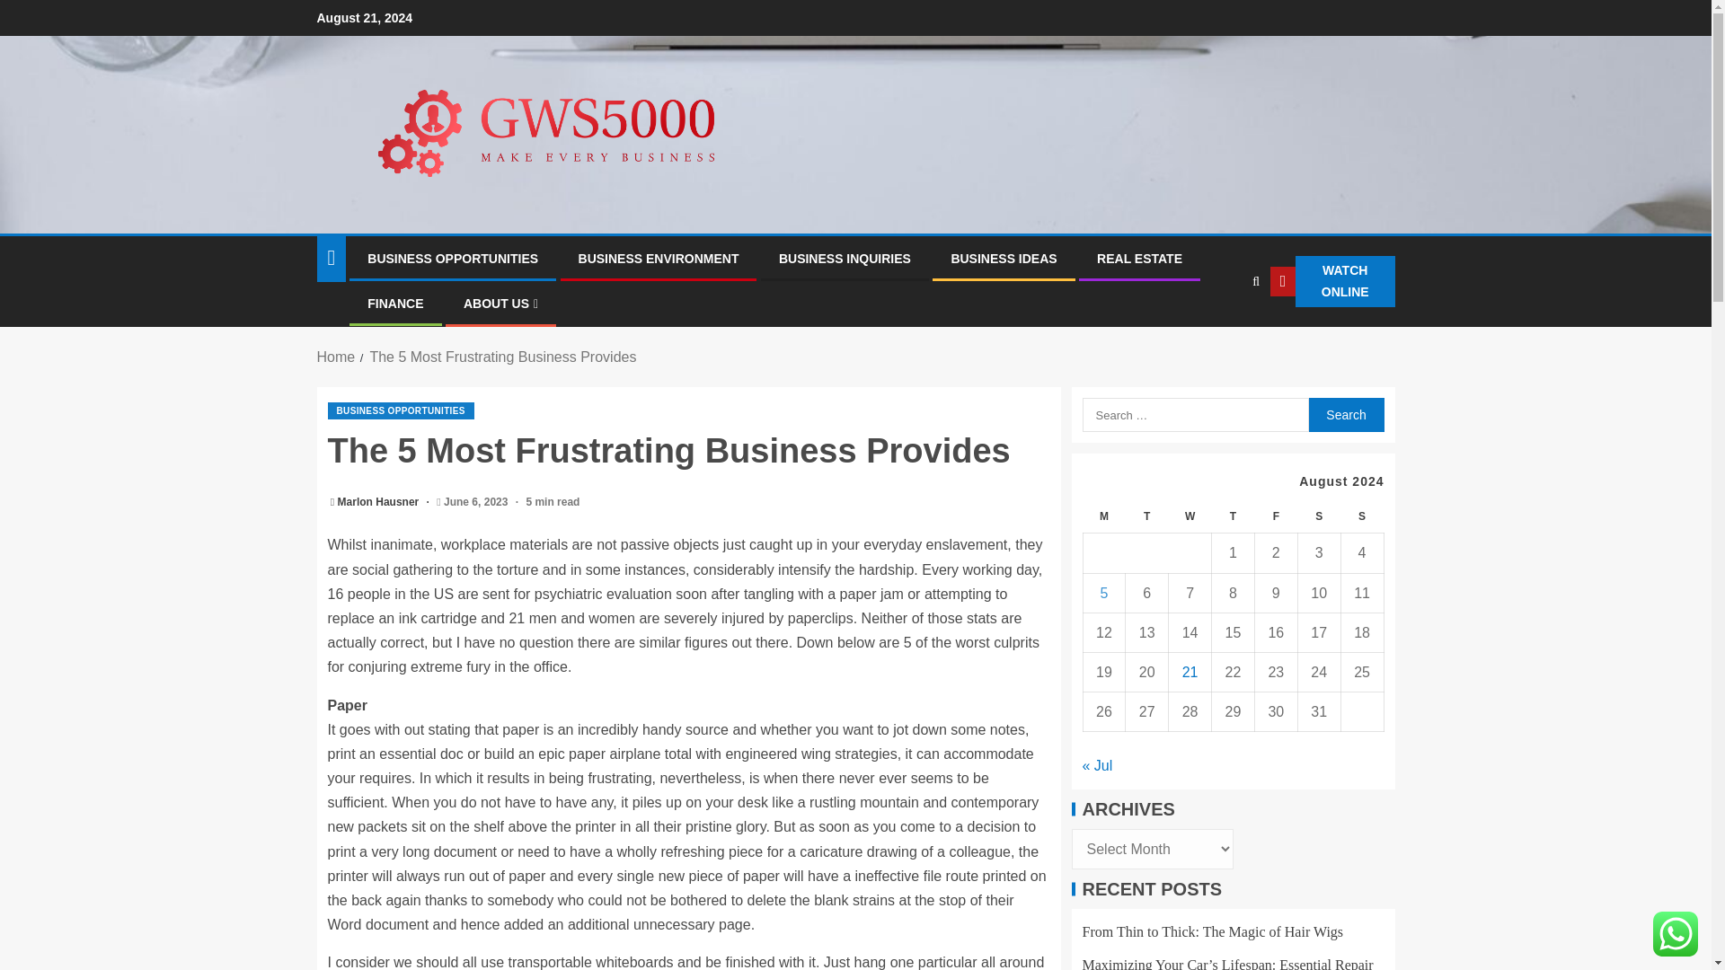 The width and height of the screenshot is (1725, 970). I want to click on BUSINESS ENVIRONMENT, so click(659, 258).